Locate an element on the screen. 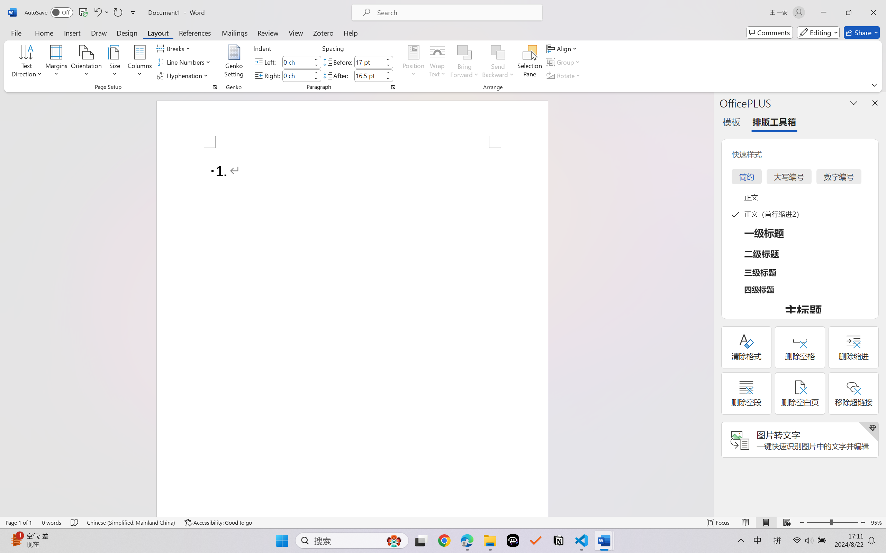 The width and height of the screenshot is (886, 553). Repeat Doc Close is located at coordinates (118, 12).